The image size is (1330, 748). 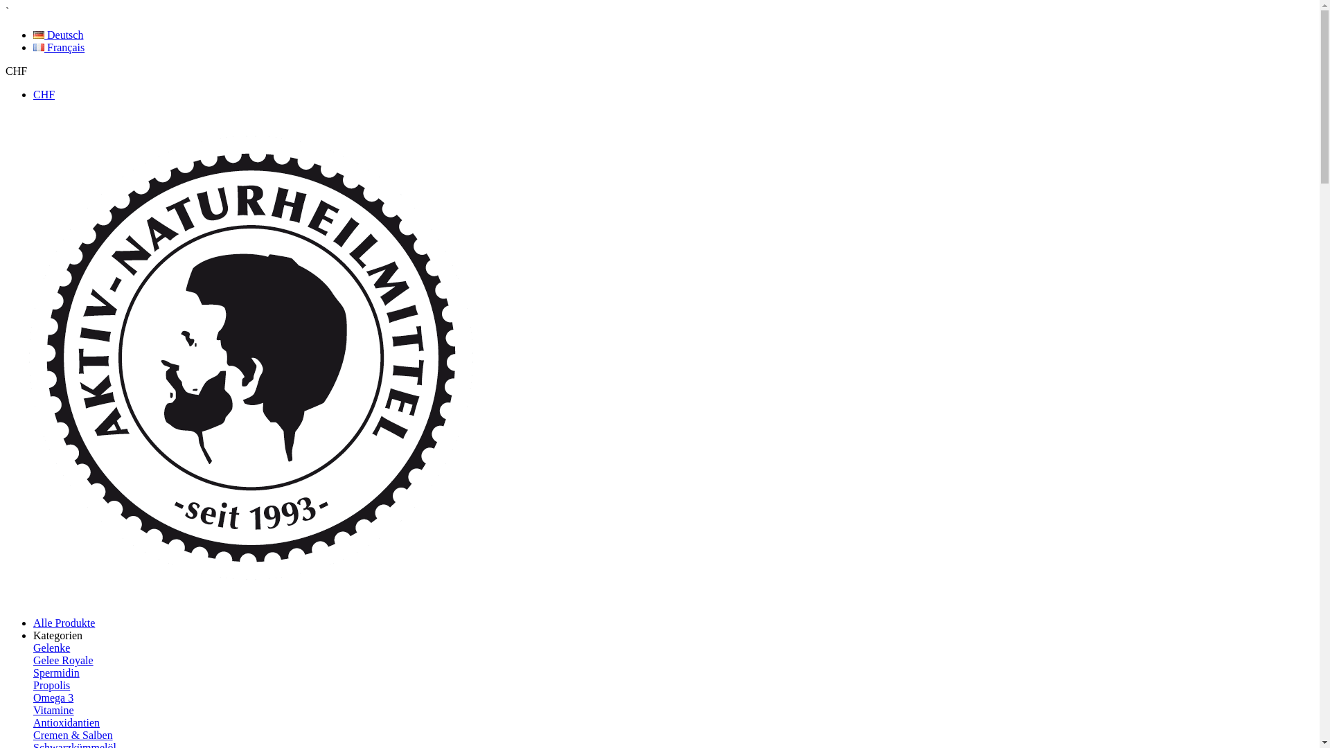 I want to click on Vitamine, so click(x=54, y=711).